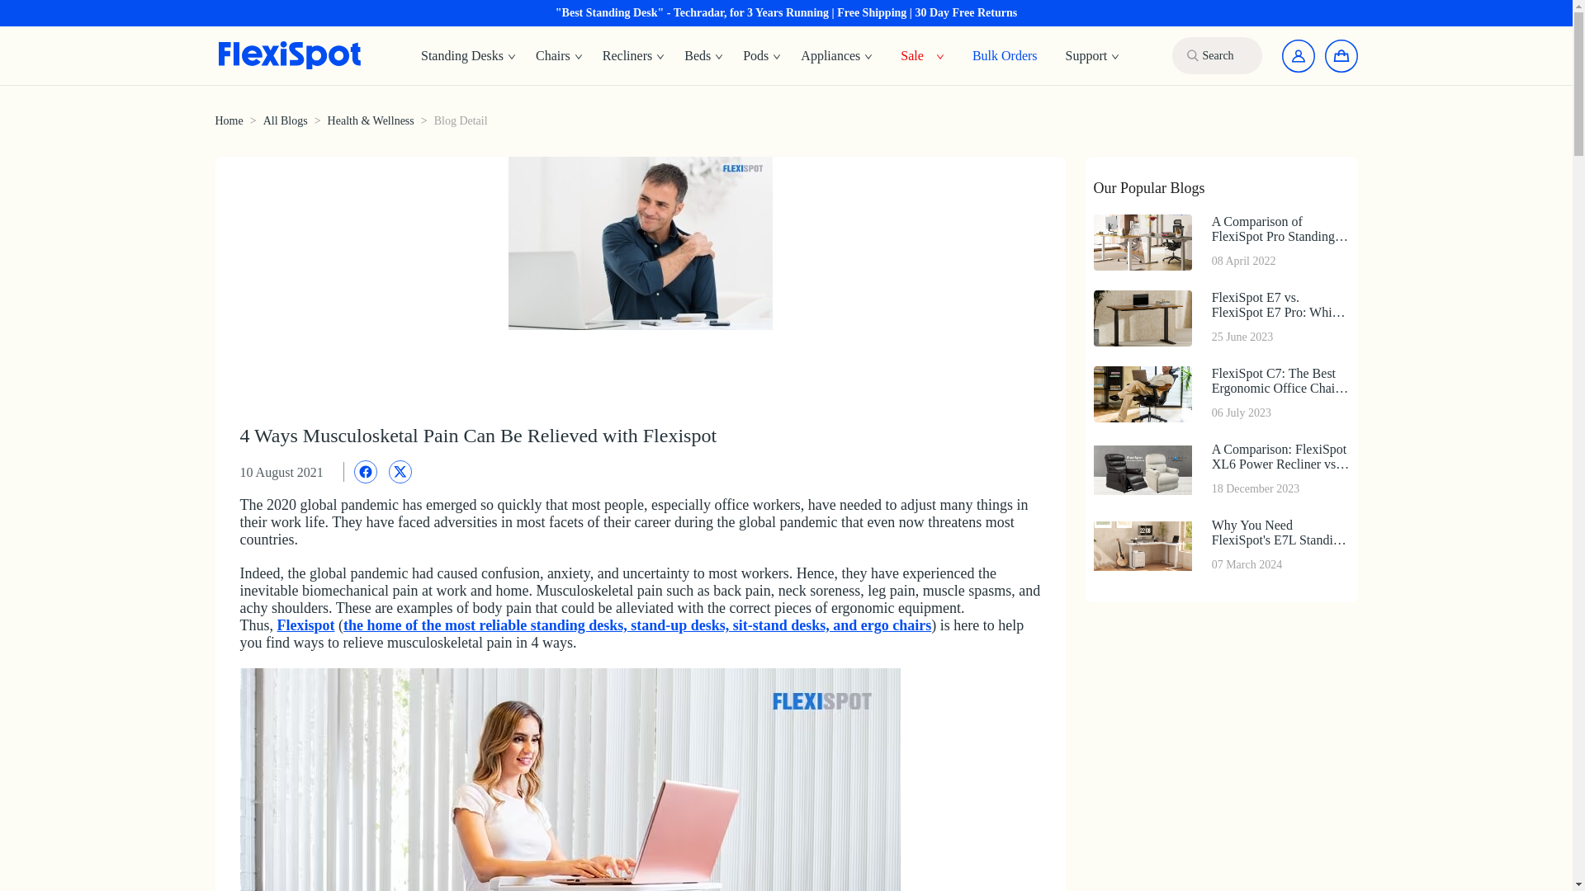 The image size is (1585, 891). Describe the element at coordinates (762, 56) in the screenshot. I see `Pods` at that location.